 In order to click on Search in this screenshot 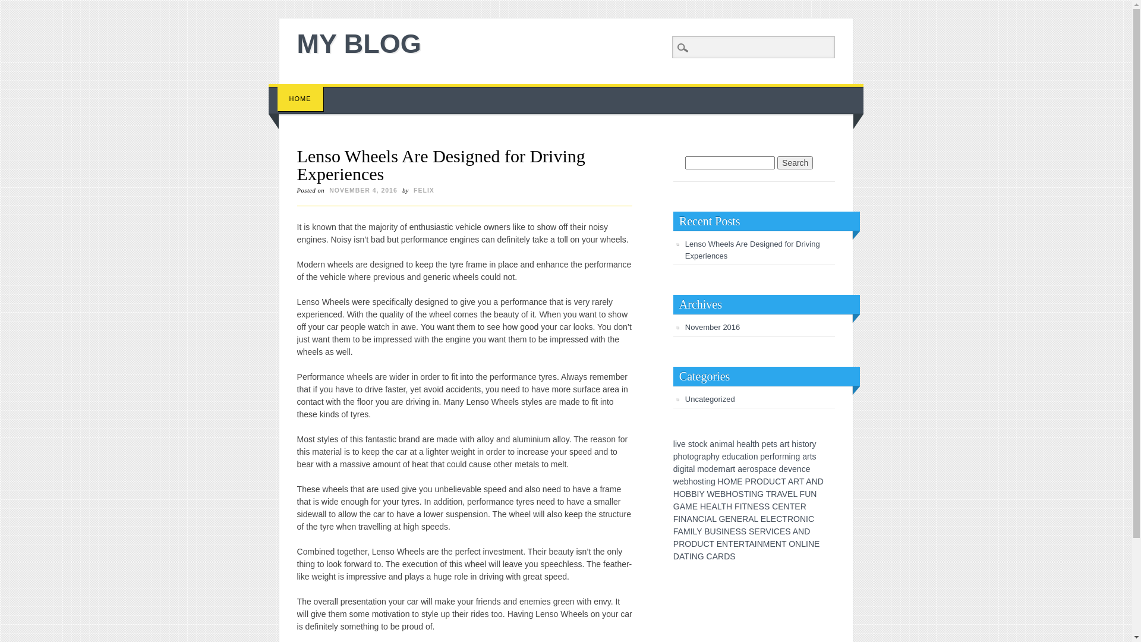, I will do `click(795, 163)`.